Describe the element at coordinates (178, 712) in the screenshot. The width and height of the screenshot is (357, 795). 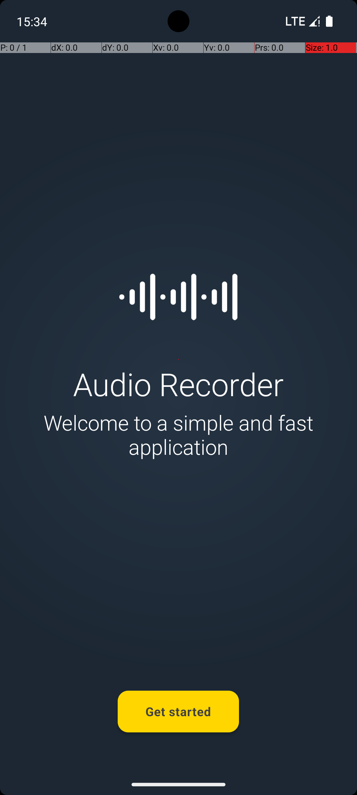
I see `Get started` at that location.